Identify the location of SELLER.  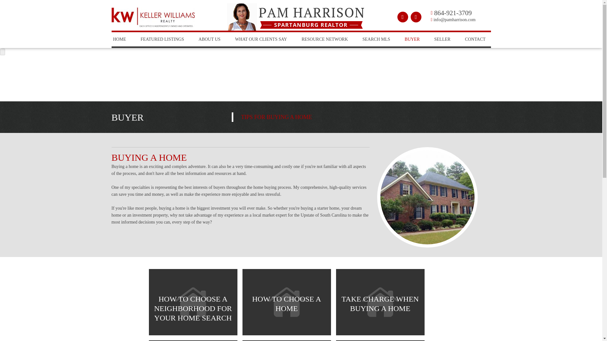
(442, 39).